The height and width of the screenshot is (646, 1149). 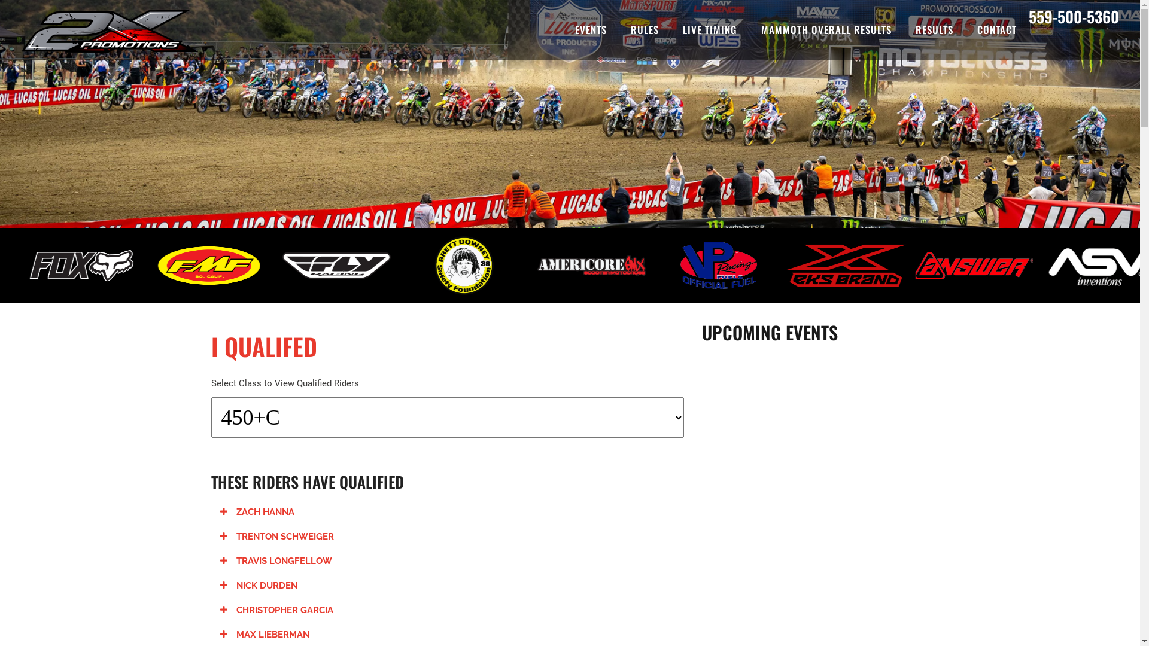 I want to click on RESULTS, so click(x=935, y=30).